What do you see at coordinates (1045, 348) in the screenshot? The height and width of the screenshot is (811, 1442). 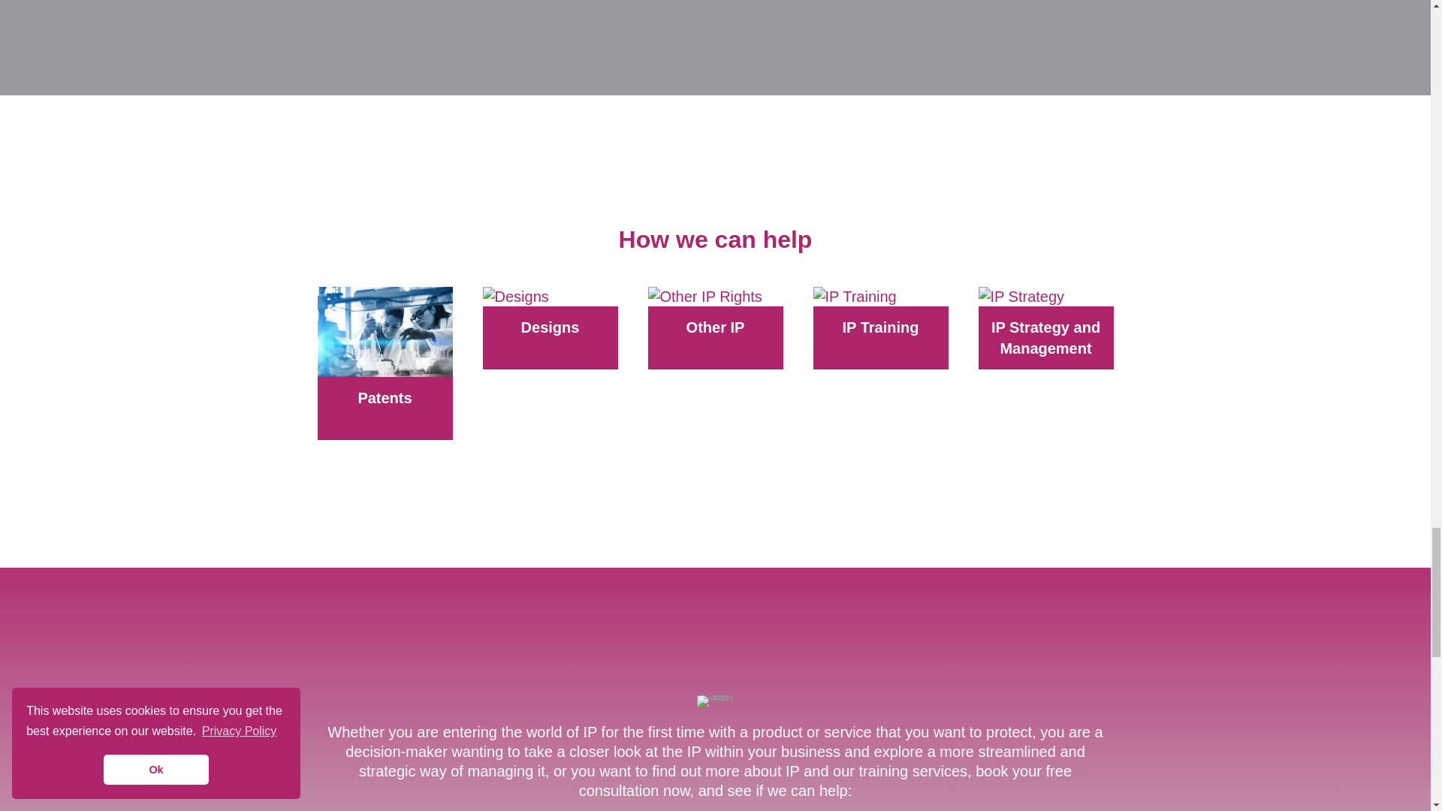 I see `IP Training` at bounding box center [1045, 348].